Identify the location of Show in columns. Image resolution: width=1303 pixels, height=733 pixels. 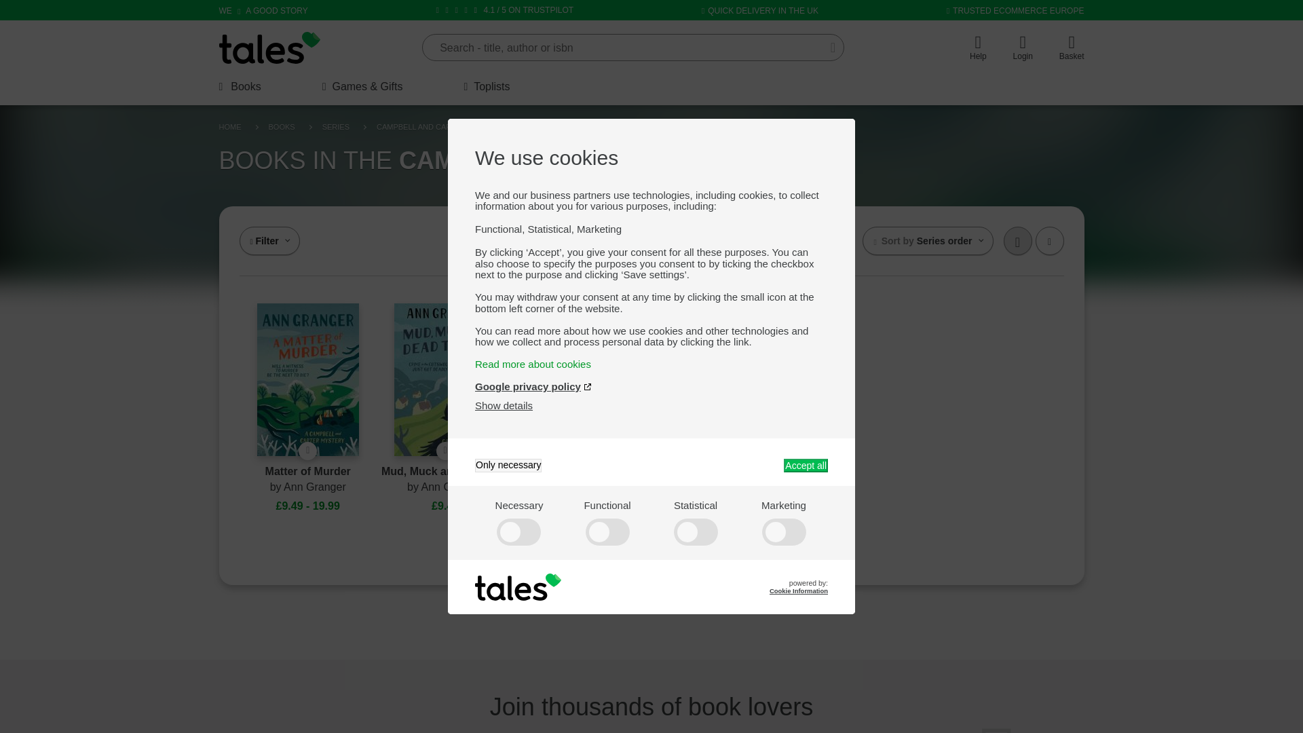
(1017, 240).